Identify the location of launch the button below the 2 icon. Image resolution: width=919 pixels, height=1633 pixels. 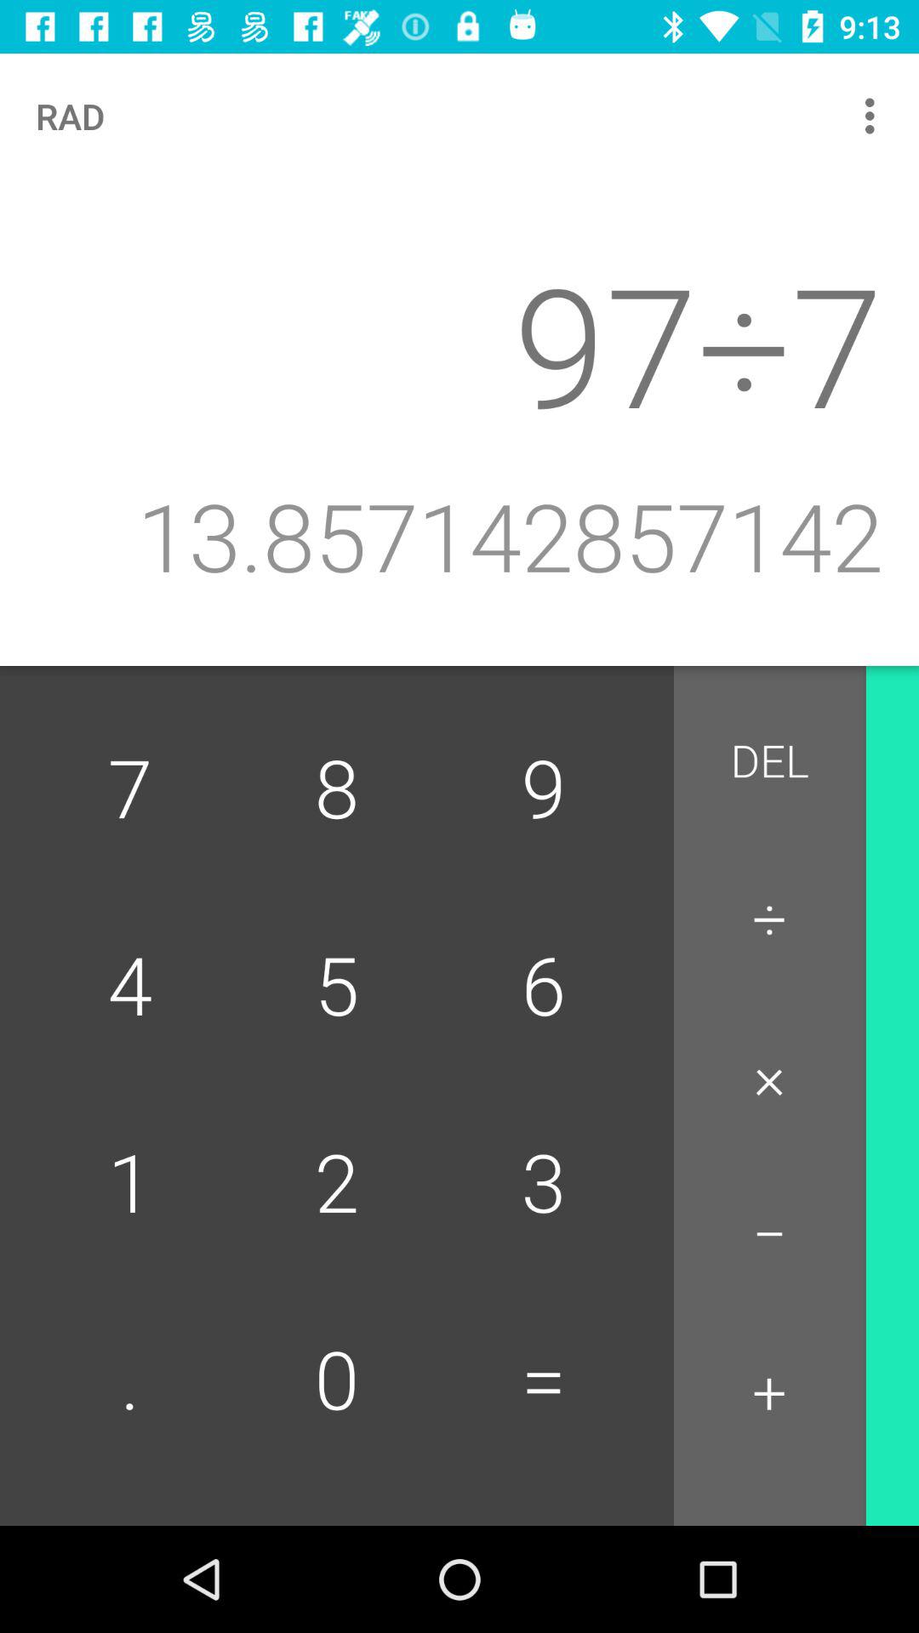
(543, 1382).